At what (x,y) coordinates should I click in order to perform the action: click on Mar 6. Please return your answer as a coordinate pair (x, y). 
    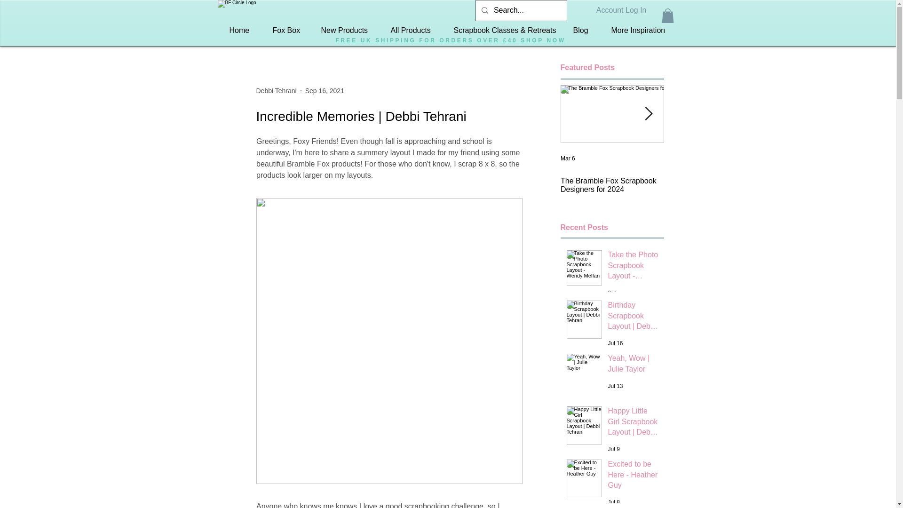
    Looking at the image, I should click on (568, 159).